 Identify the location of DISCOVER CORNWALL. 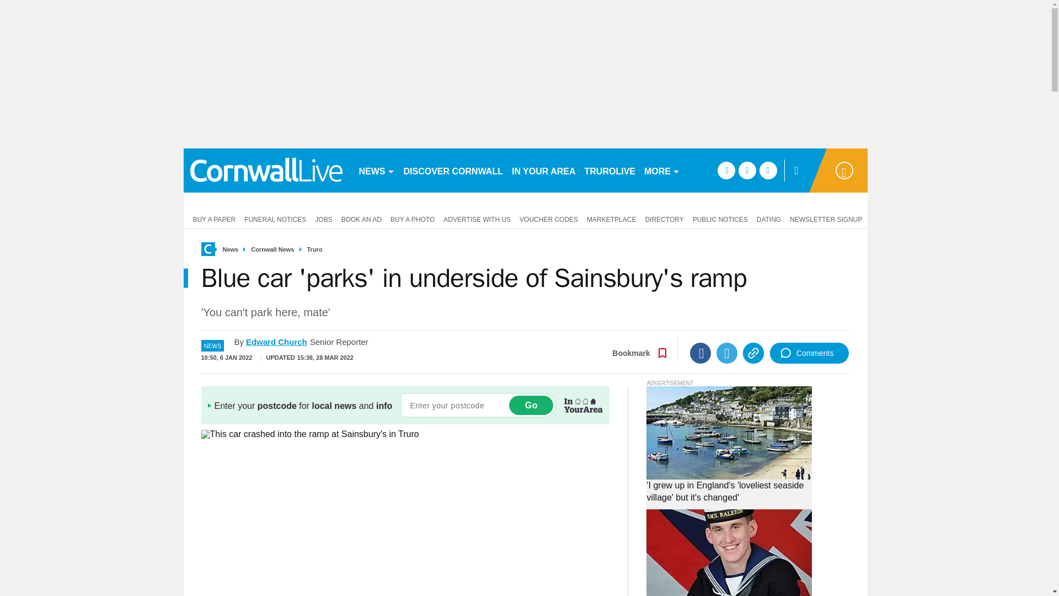
(453, 170).